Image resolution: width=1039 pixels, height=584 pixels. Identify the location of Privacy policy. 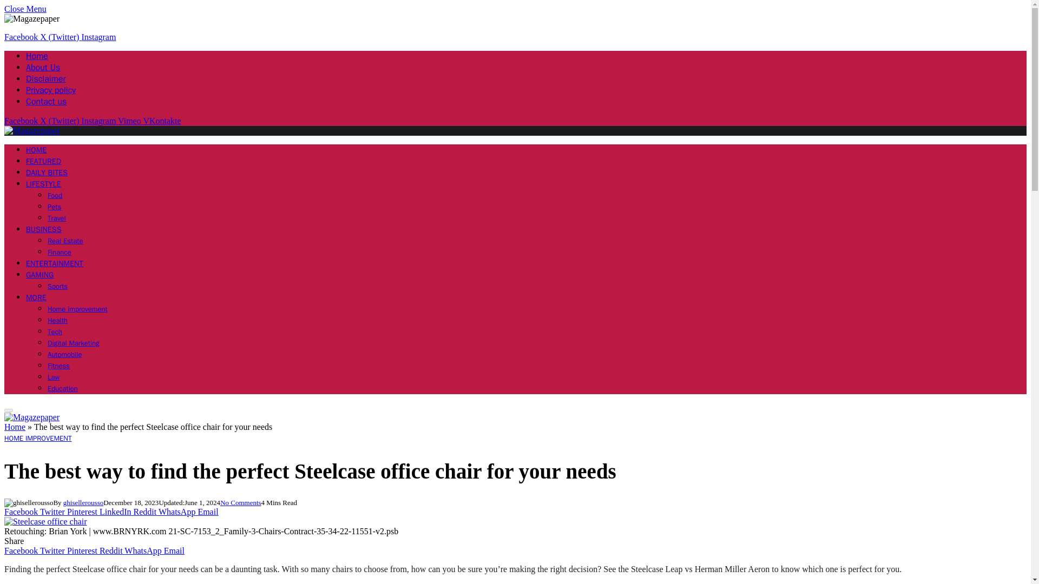
(51, 90).